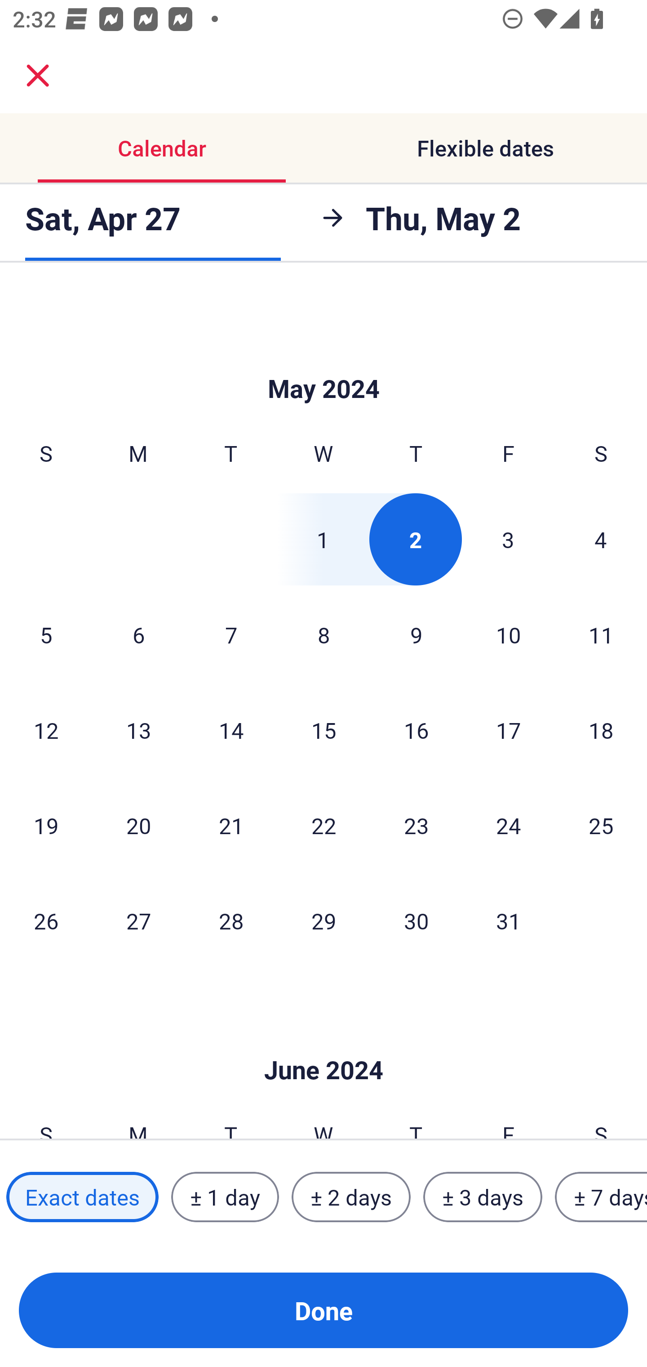 This screenshot has height=1367, width=647. Describe the element at coordinates (38, 76) in the screenshot. I see `close.` at that location.